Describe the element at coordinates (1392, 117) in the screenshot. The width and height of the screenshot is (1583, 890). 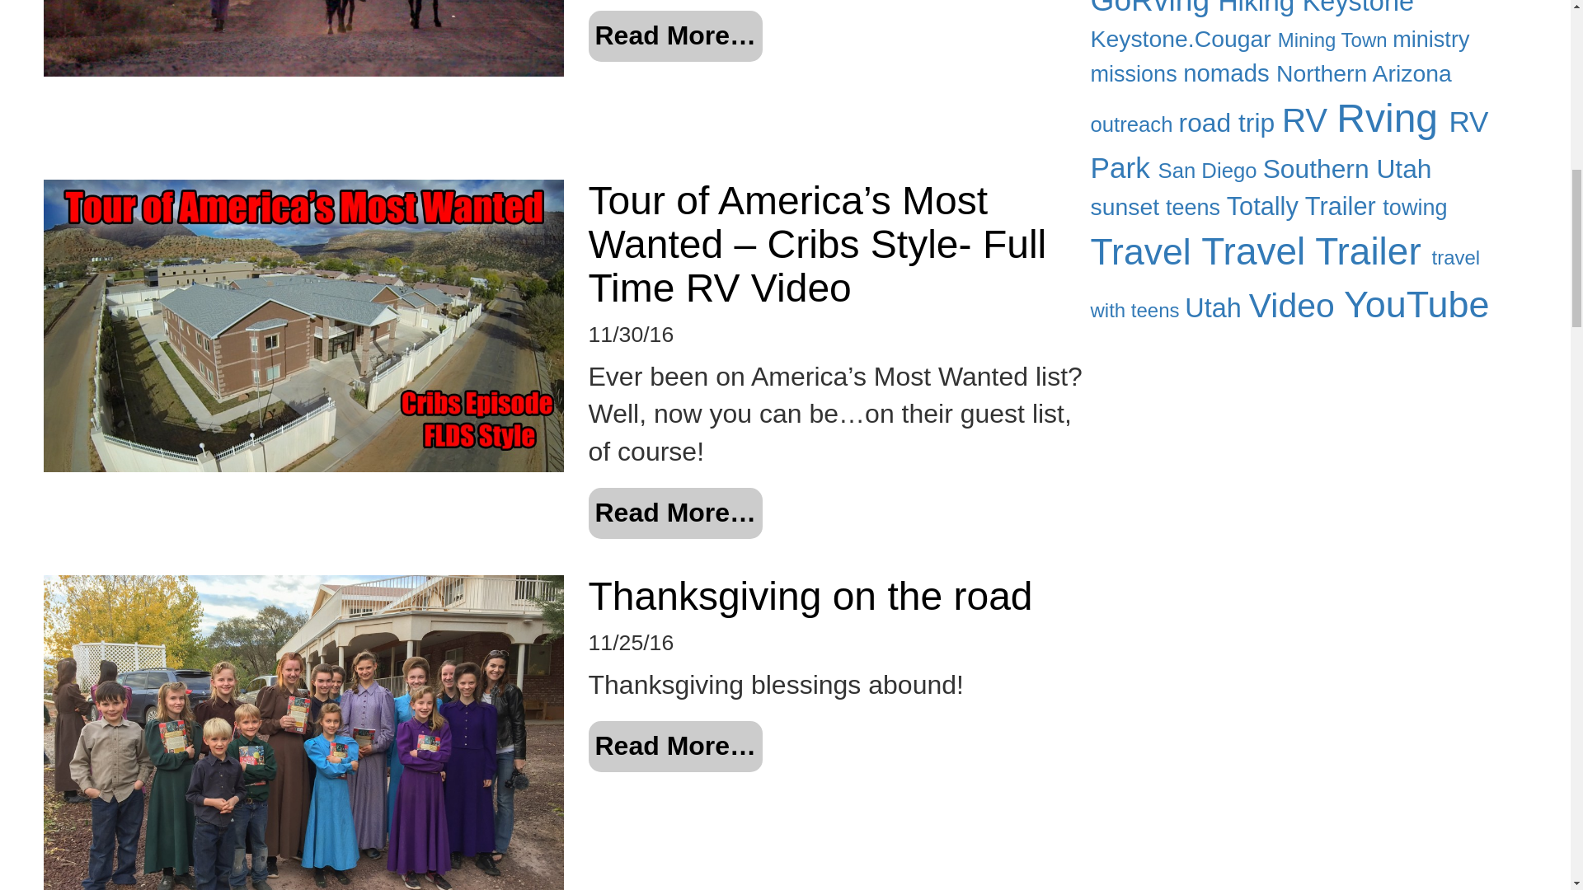
I see `Rving` at that location.